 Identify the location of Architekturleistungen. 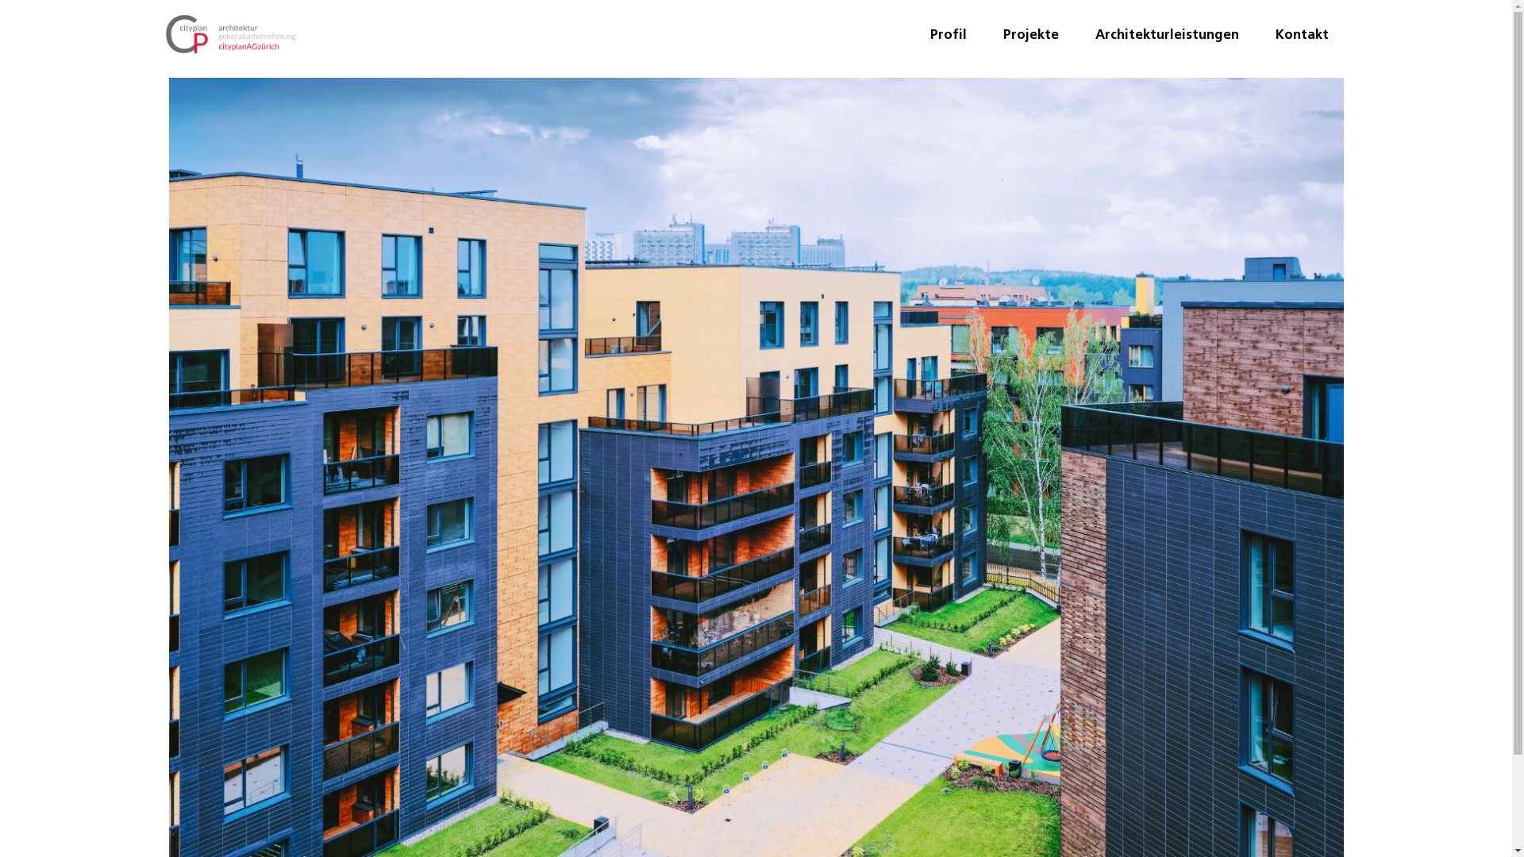
(1167, 35).